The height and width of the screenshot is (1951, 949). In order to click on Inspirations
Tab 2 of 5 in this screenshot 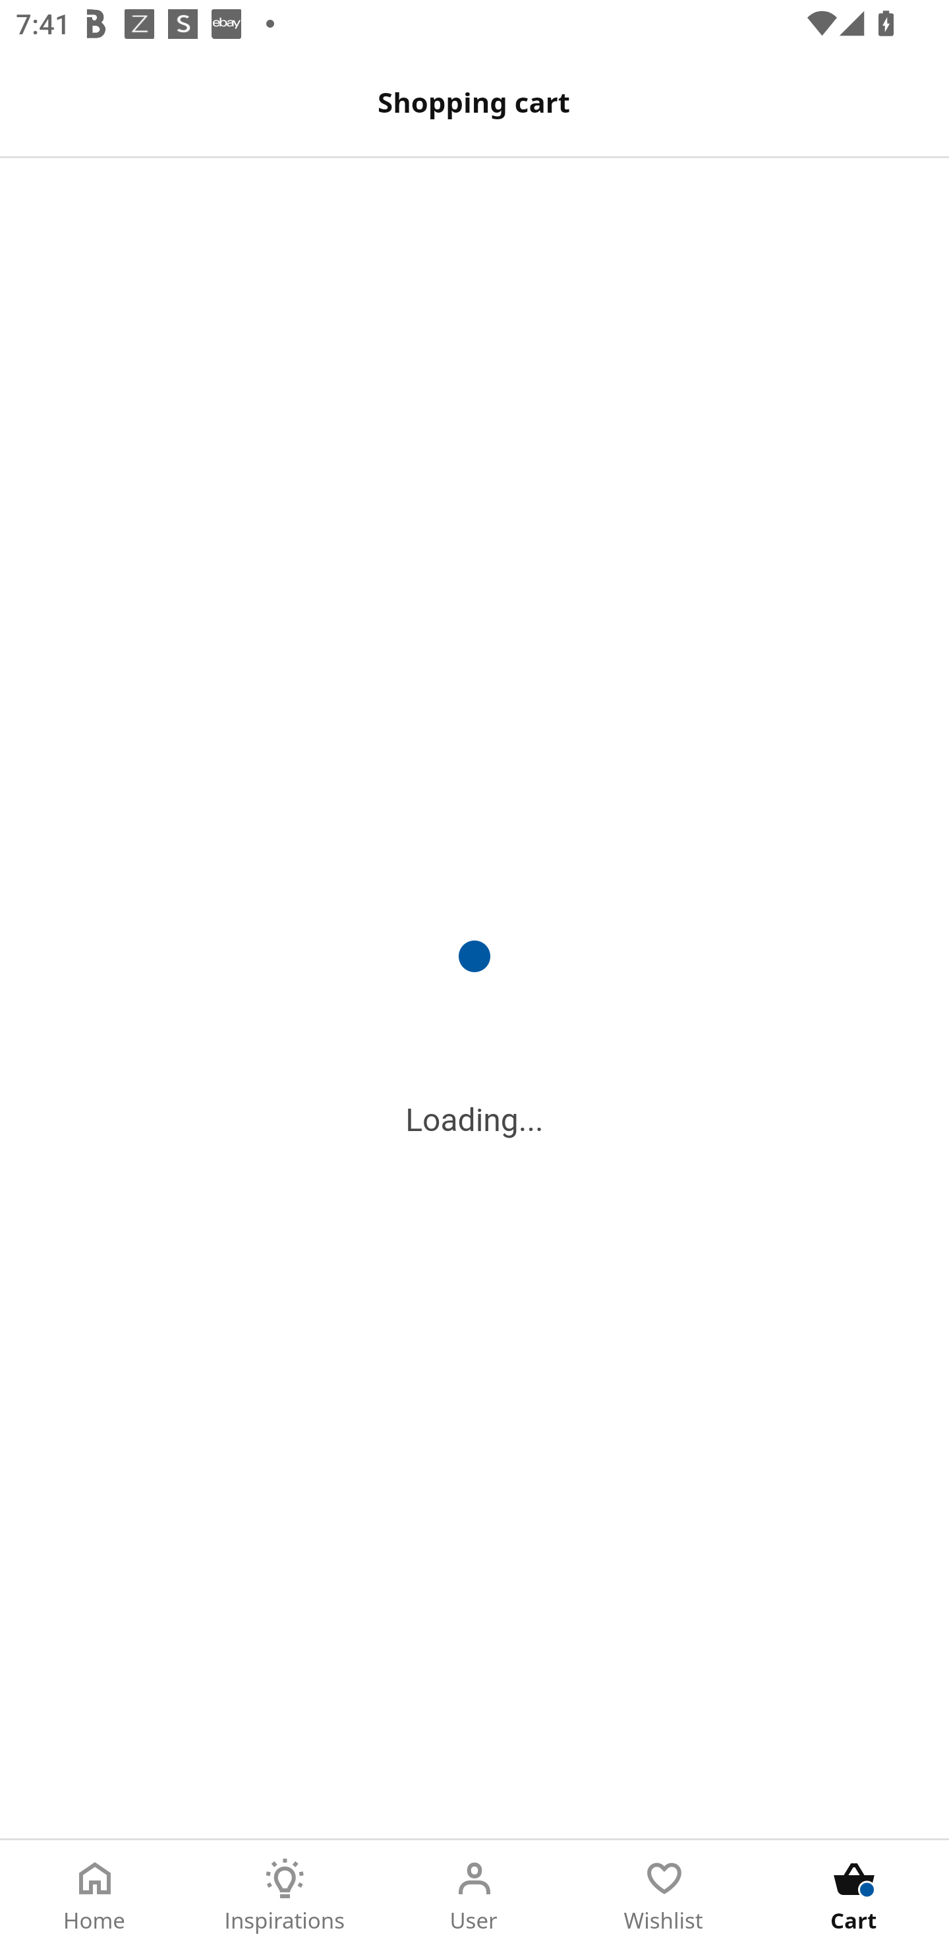, I will do `click(285, 1896)`.